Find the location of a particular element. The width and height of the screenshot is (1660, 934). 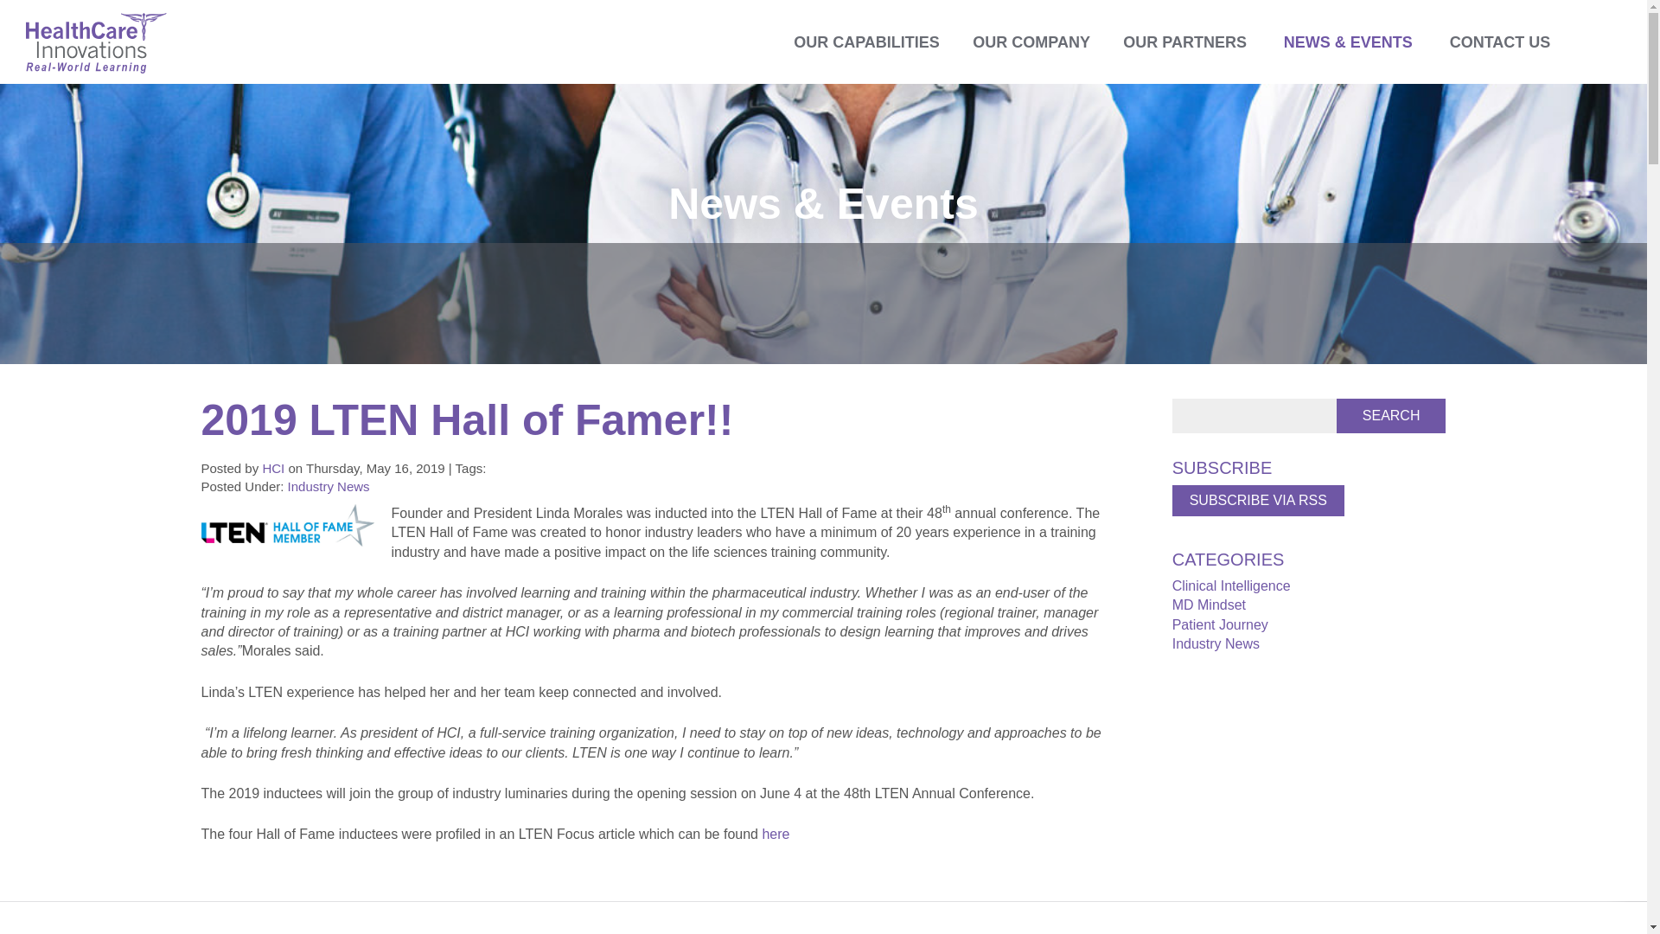

Patient Journey is located at coordinates (1219, 624).